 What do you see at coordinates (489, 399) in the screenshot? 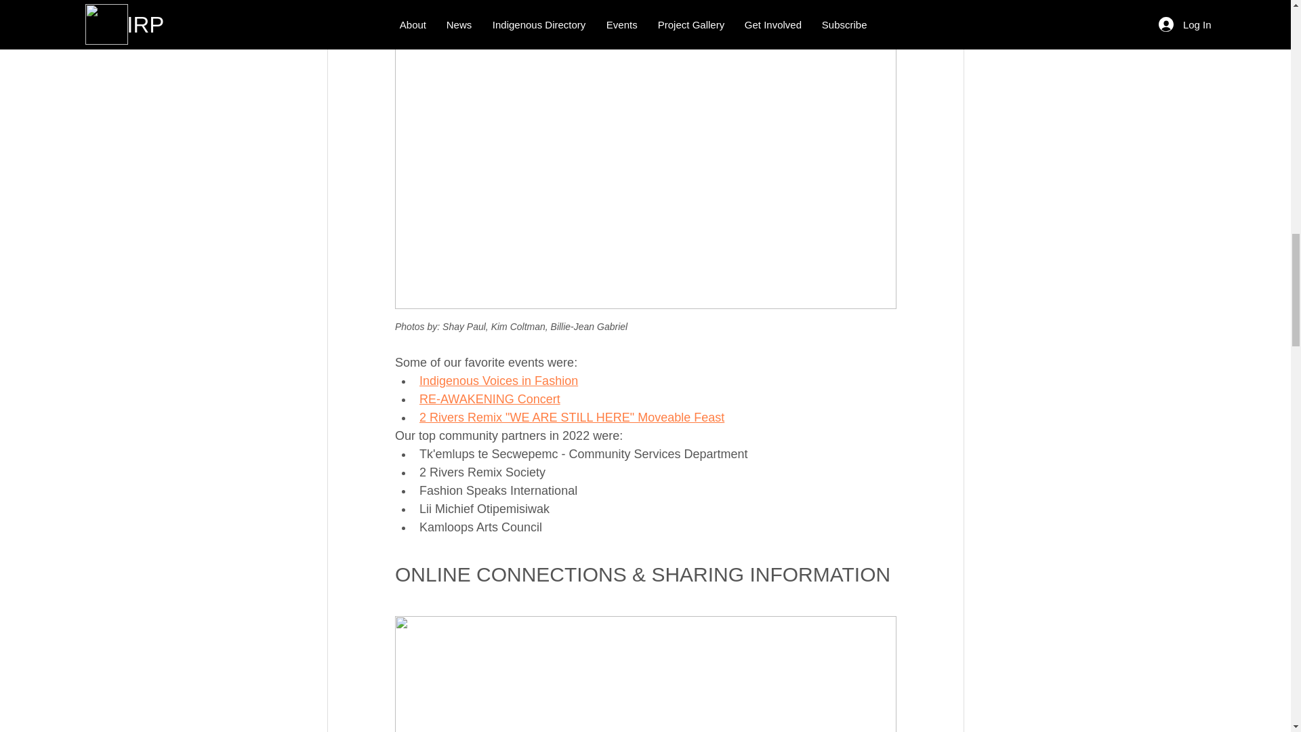
I see `RE-AWAKENING Concert` at bounding box center [489, 399].